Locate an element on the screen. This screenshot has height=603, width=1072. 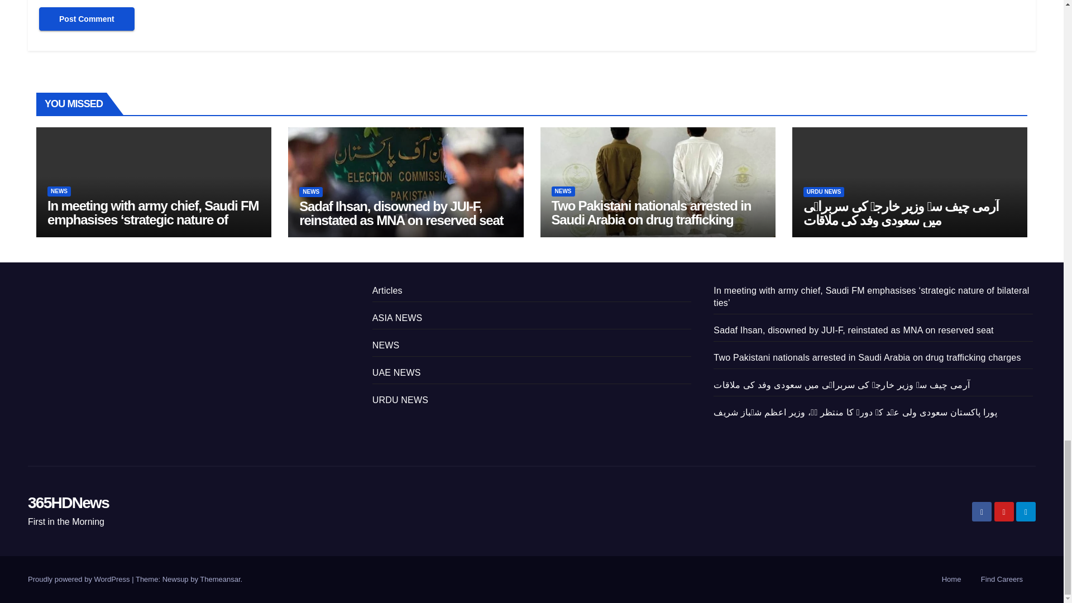
Find Careers is located at coordinates (1002, 580).